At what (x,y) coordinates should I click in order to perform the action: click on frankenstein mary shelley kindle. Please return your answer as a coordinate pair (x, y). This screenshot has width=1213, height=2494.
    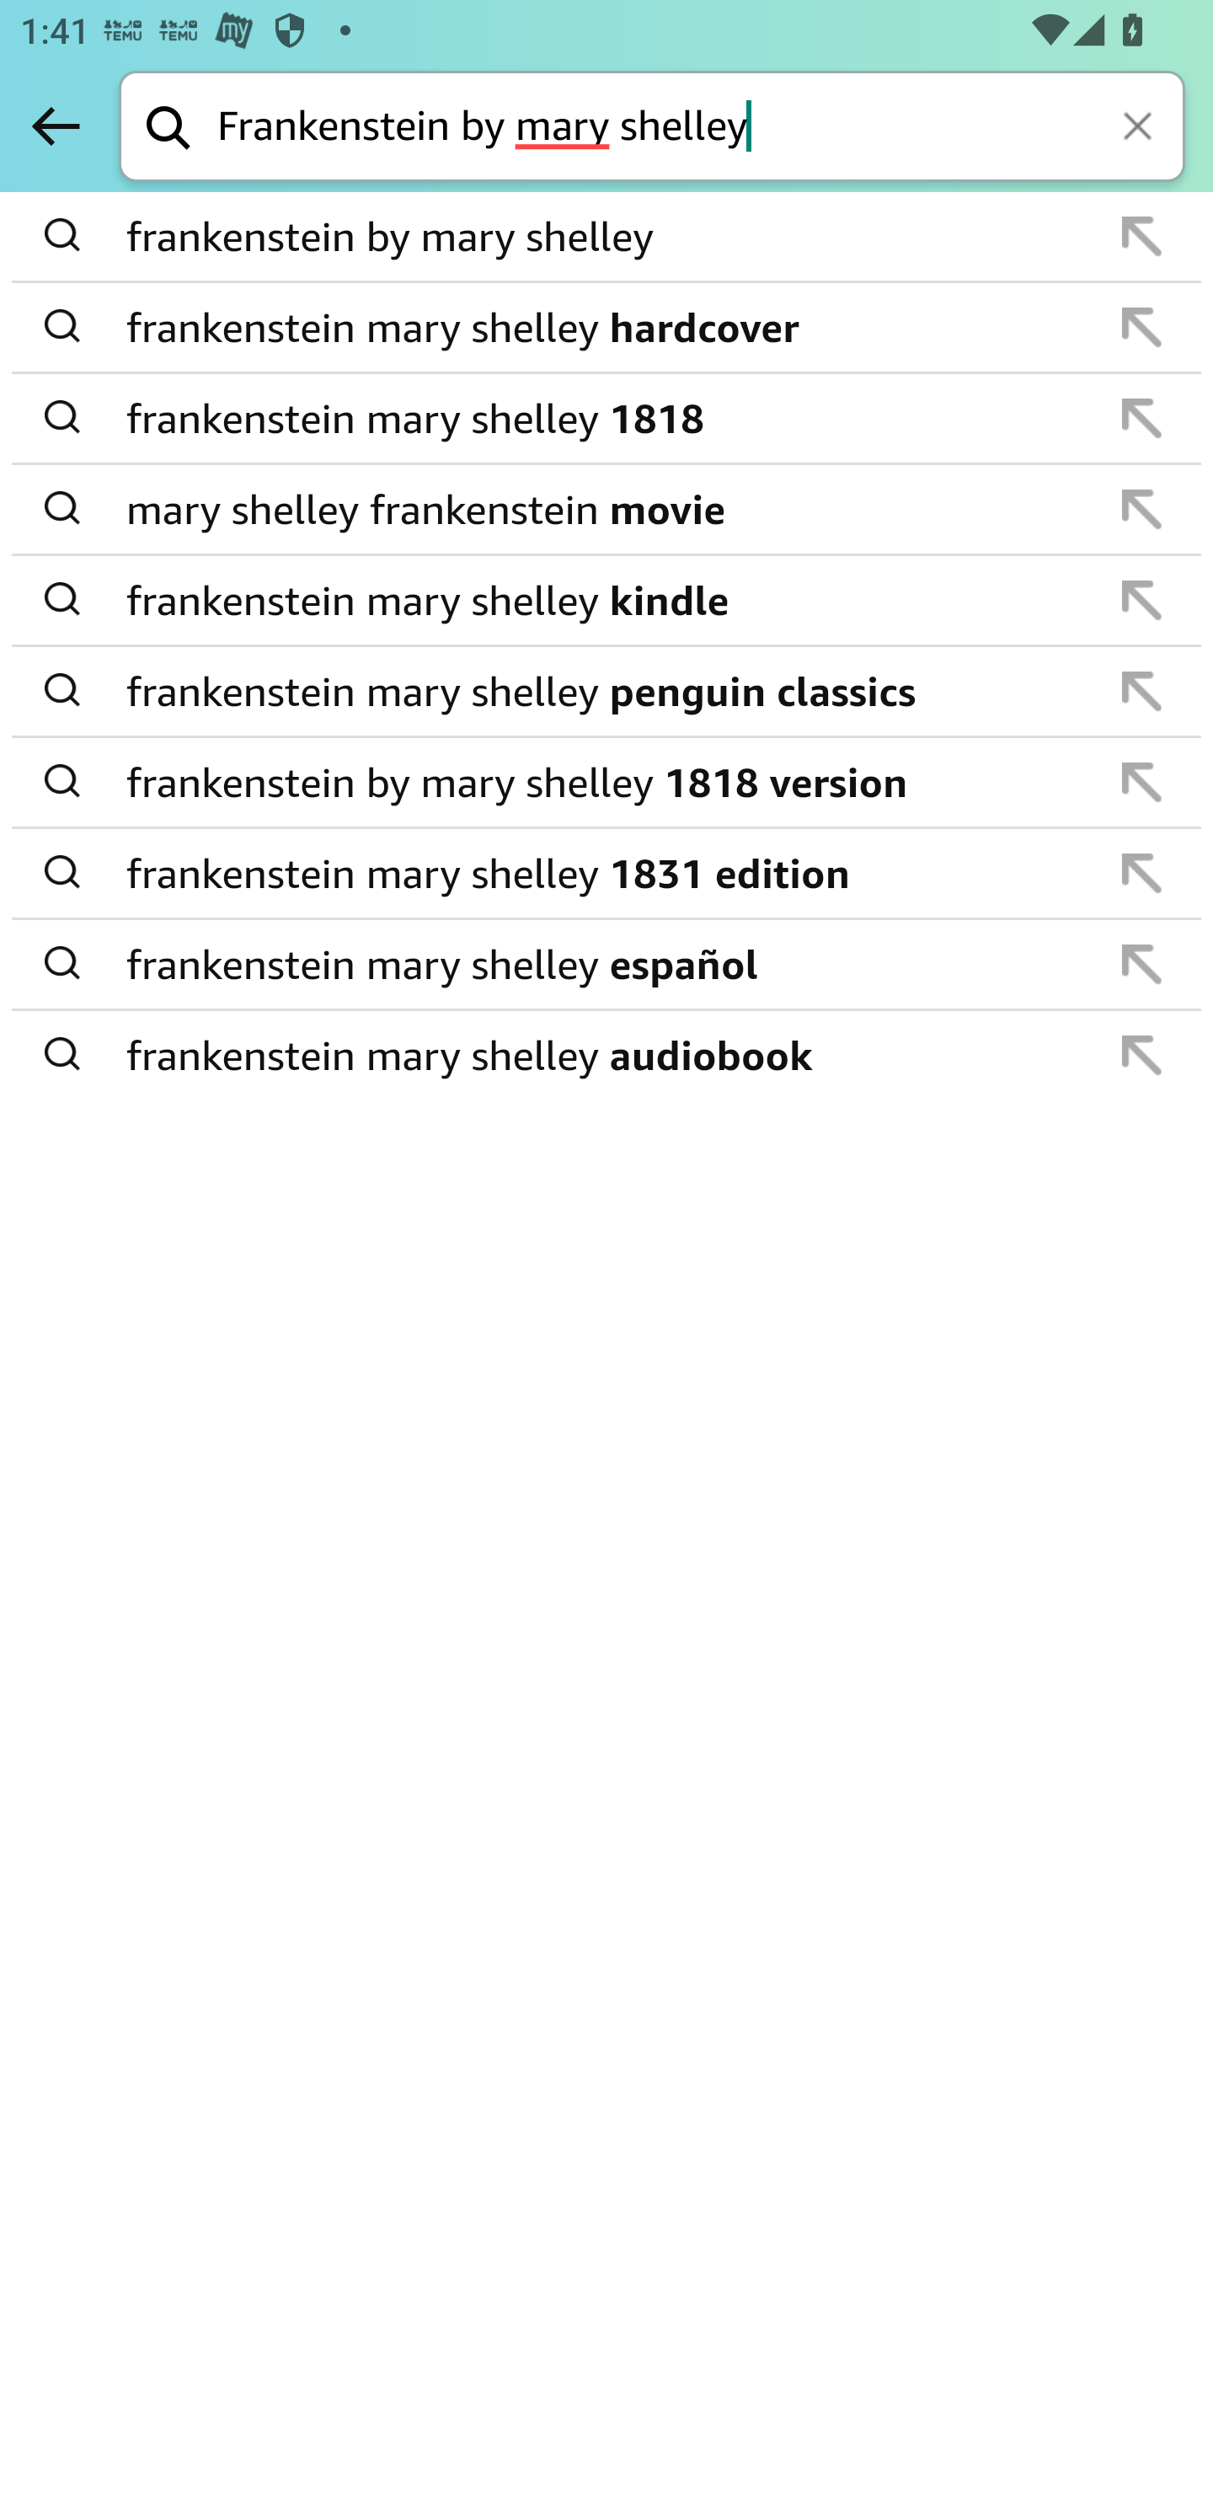
    Looking at the image, I should click on (608, 600).